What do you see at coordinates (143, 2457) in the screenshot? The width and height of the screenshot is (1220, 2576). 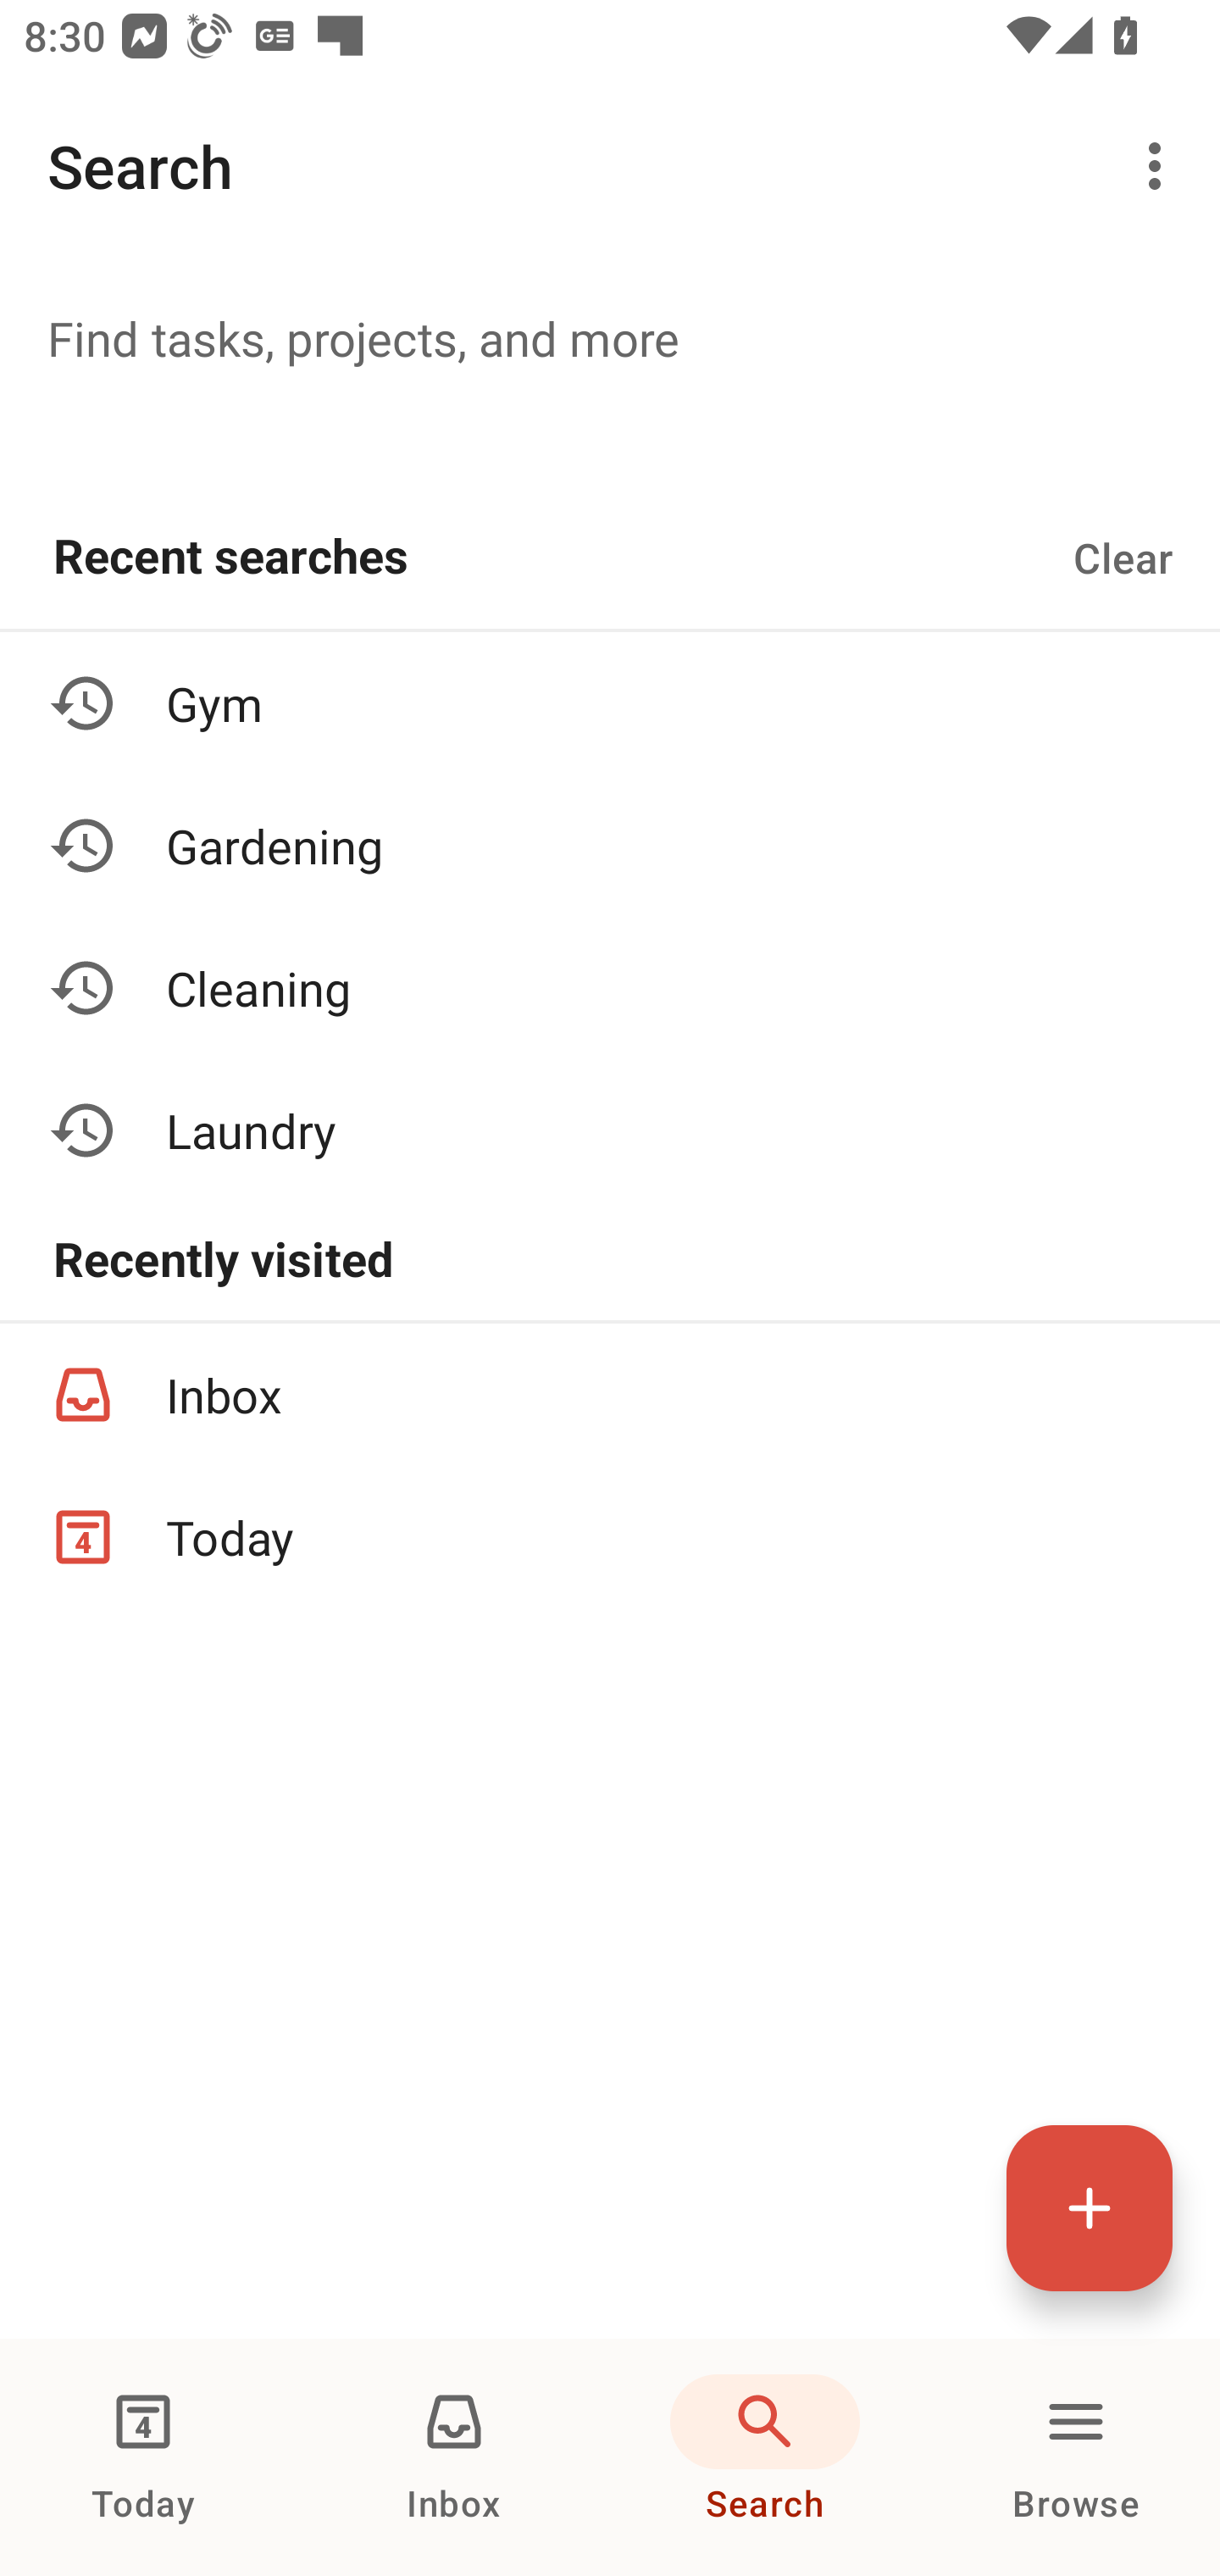 I see `Today` at bounding box center [143, 2457].